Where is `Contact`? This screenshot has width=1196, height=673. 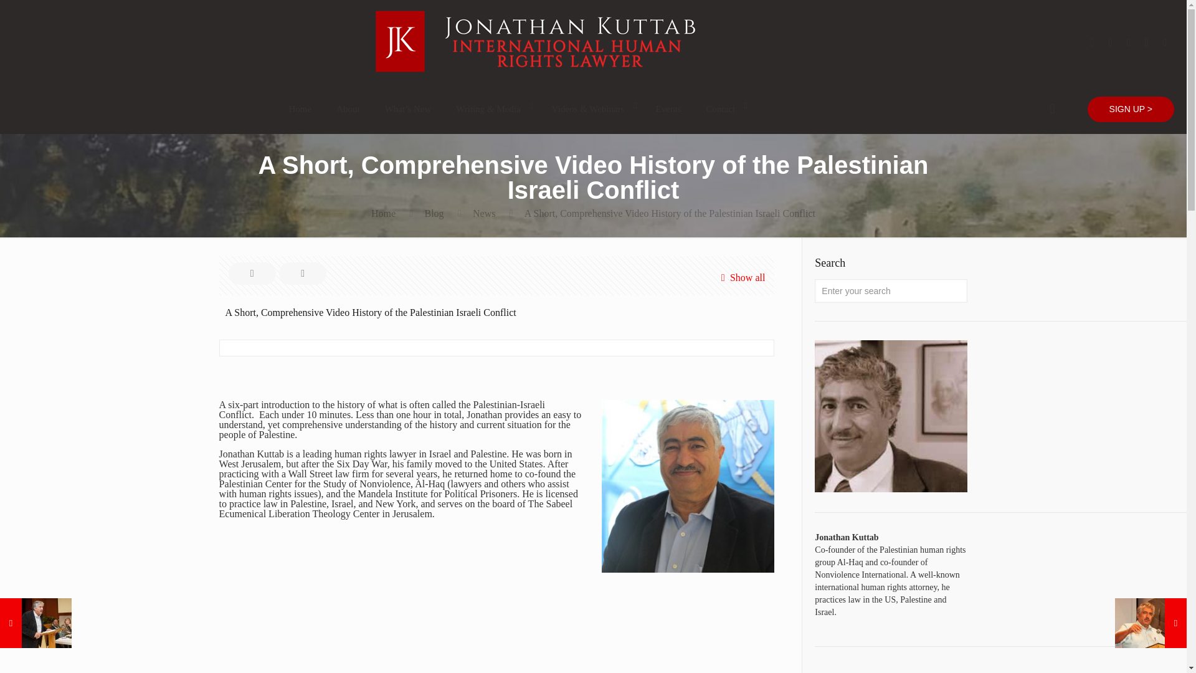
Contact is located at coordinates (723, 108).